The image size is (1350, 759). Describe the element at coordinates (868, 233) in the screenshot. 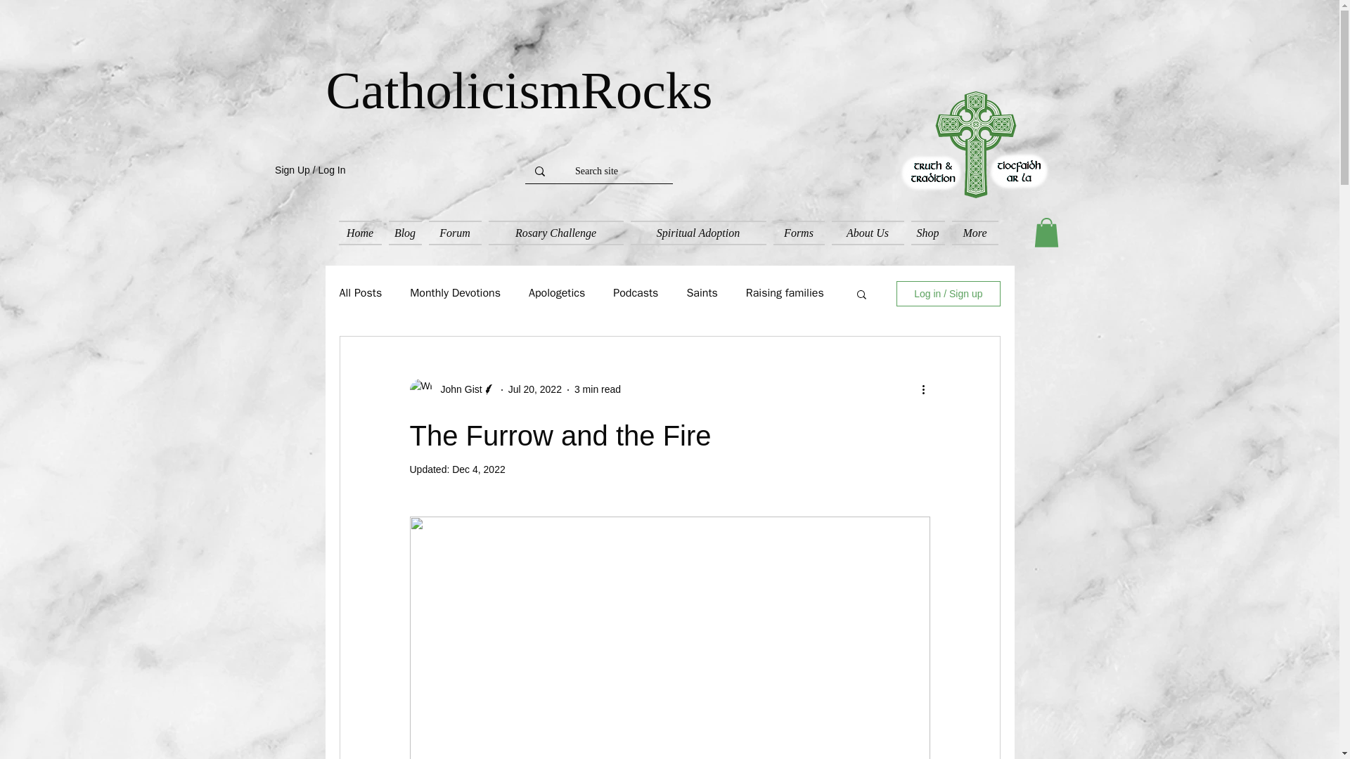

I see `About Us` at that location.